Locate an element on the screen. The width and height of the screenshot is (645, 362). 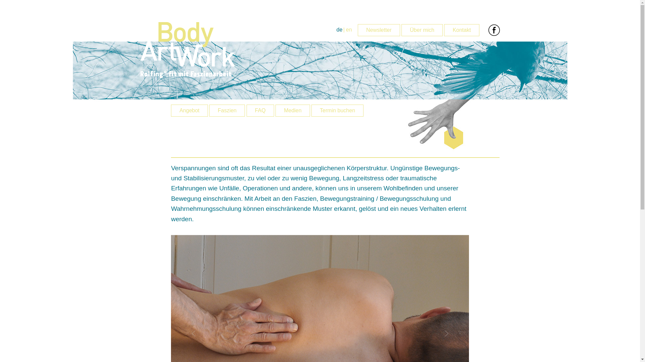
FAQ is located at coordinates (260, 111).